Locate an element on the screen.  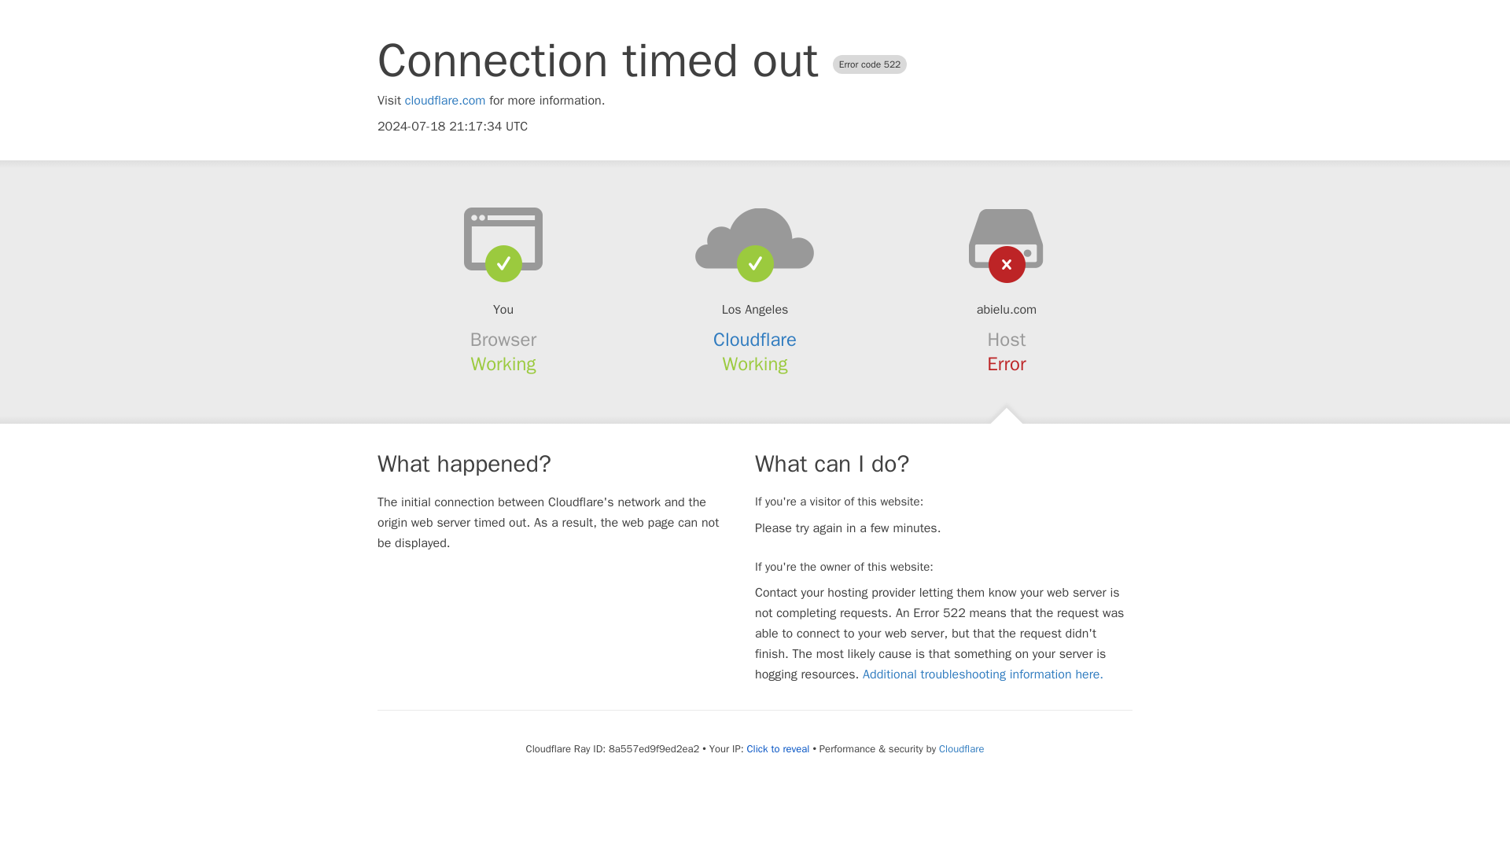
cloudflare.com is located at coordinates (445, 101).